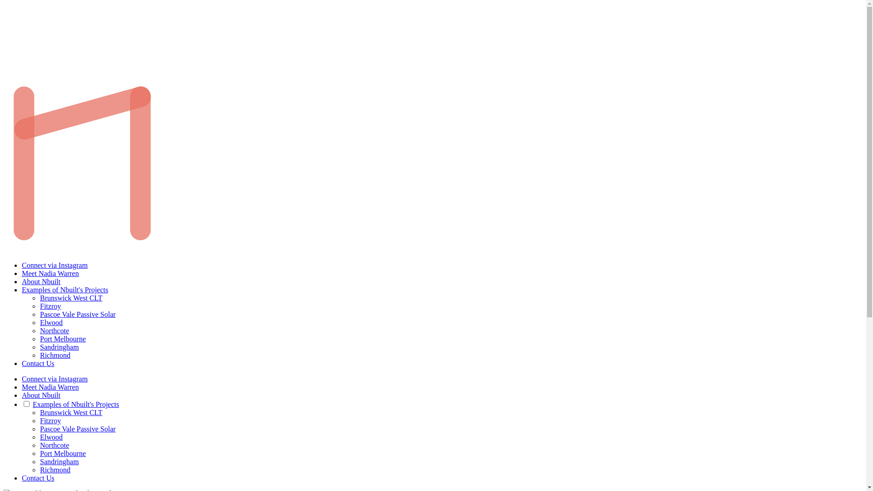  Describe the element at coordinates (50, 306) in the screenshot. I see `Fitzroy` at that location.